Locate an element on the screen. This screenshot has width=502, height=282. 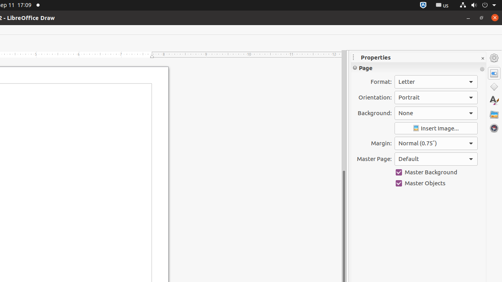
Orientation: is located at coordinates (436, 98).